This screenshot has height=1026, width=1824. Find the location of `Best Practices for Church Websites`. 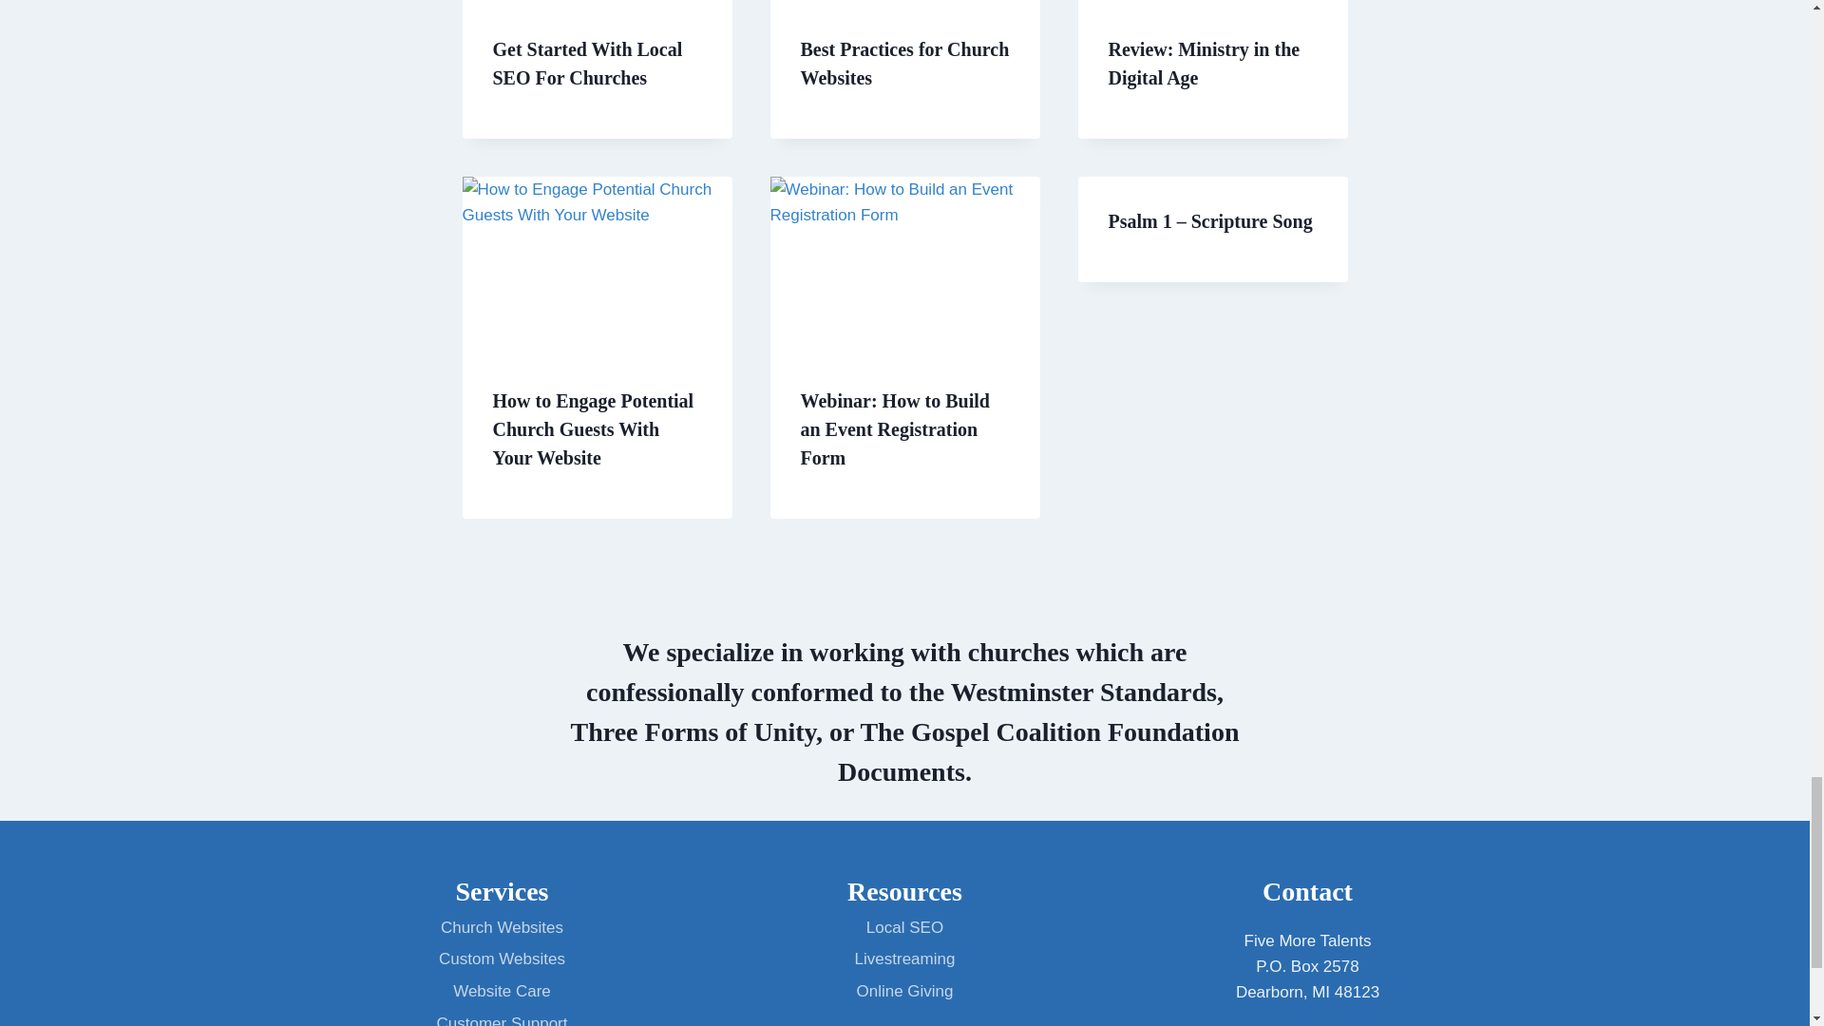

Best Practices for Church Websites is located at coordinates (904, 63).